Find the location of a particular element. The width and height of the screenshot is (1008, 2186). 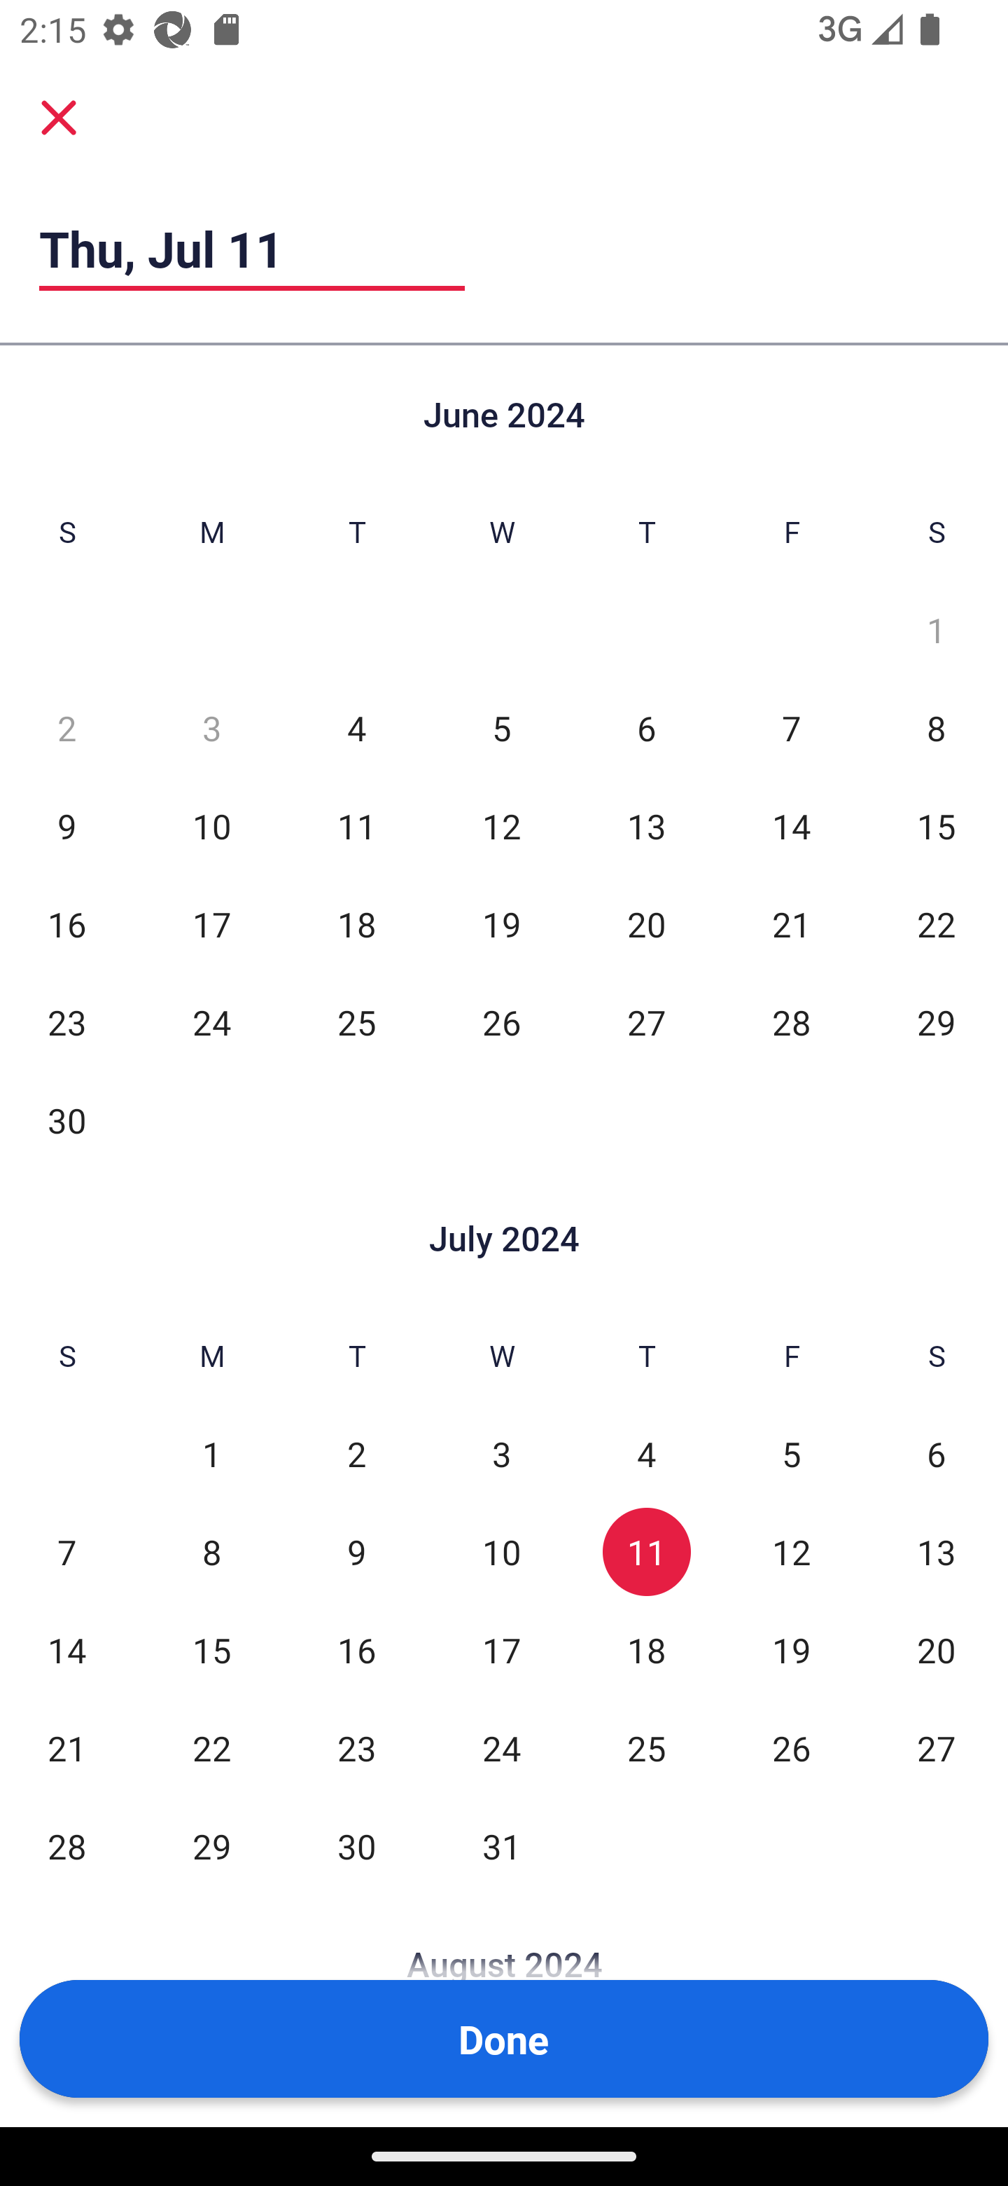

21 Fri, Jun 21, Not Selected is located at coordinates (791, 923).